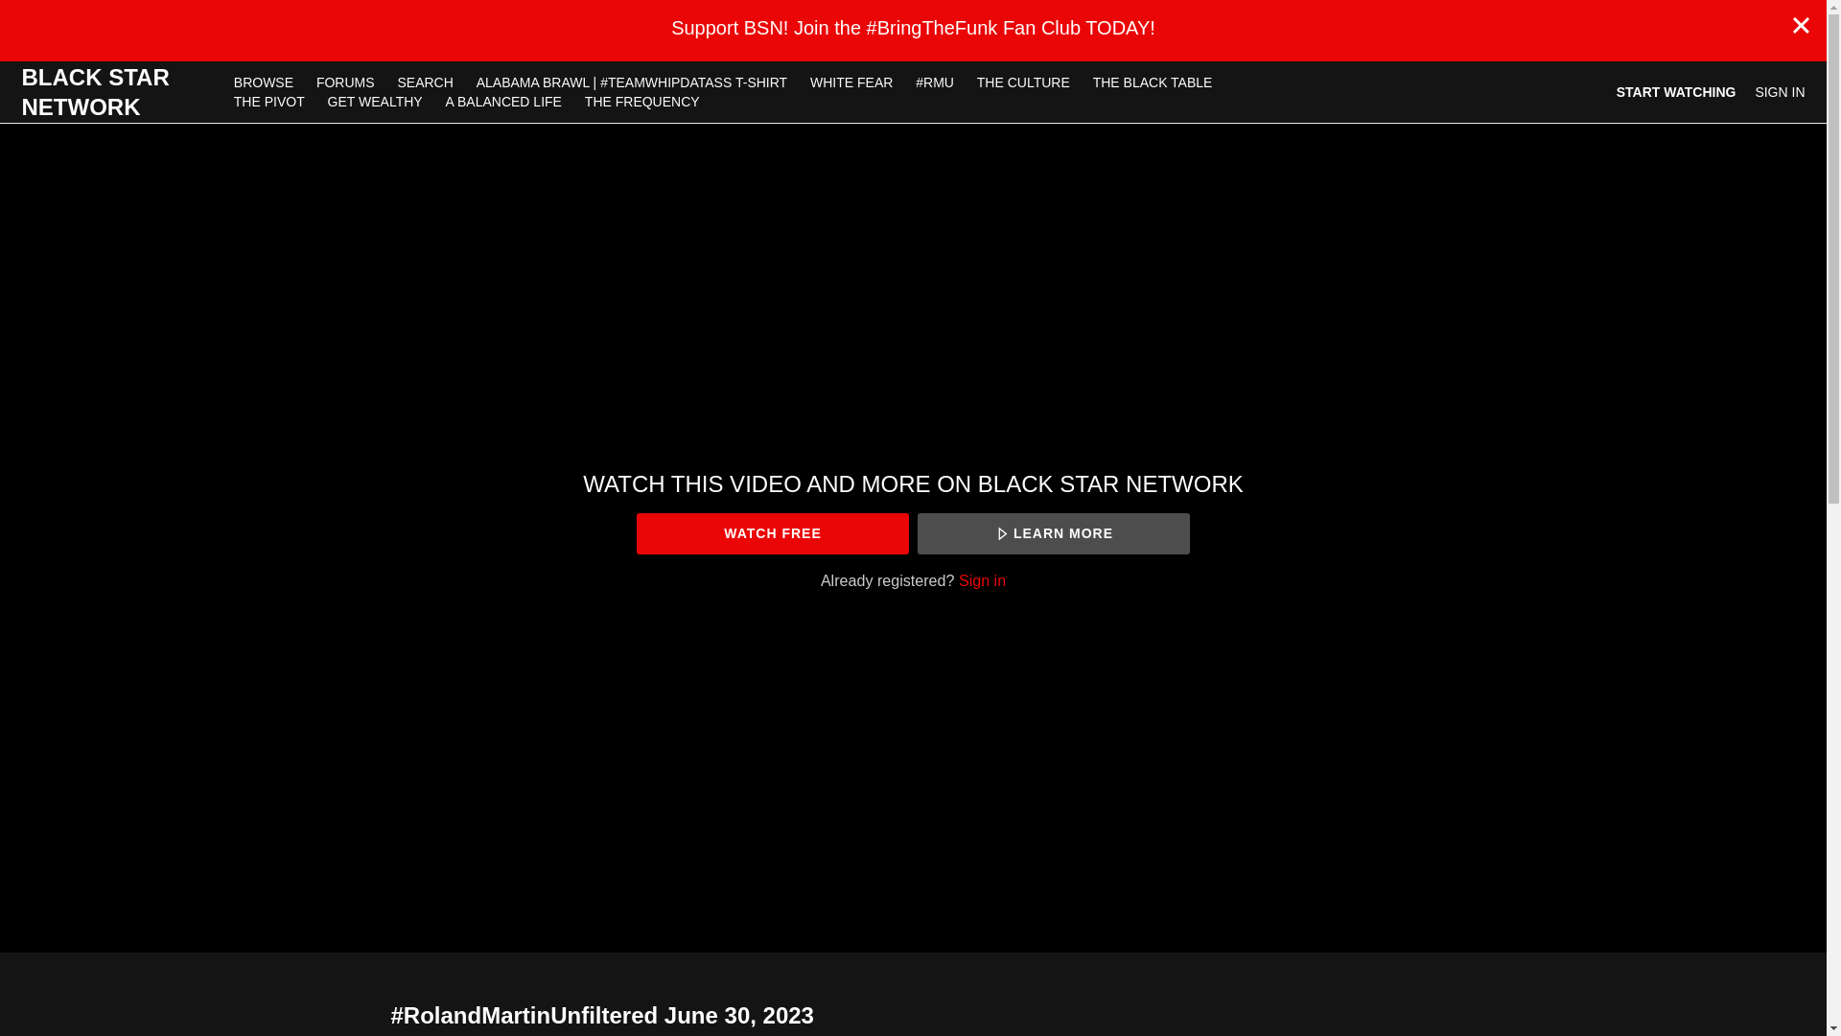  What do you see at coordinates (115, 92) in the screenshot?
I see `BLACK STAR NETWORK` at bounding box center [115, 92].